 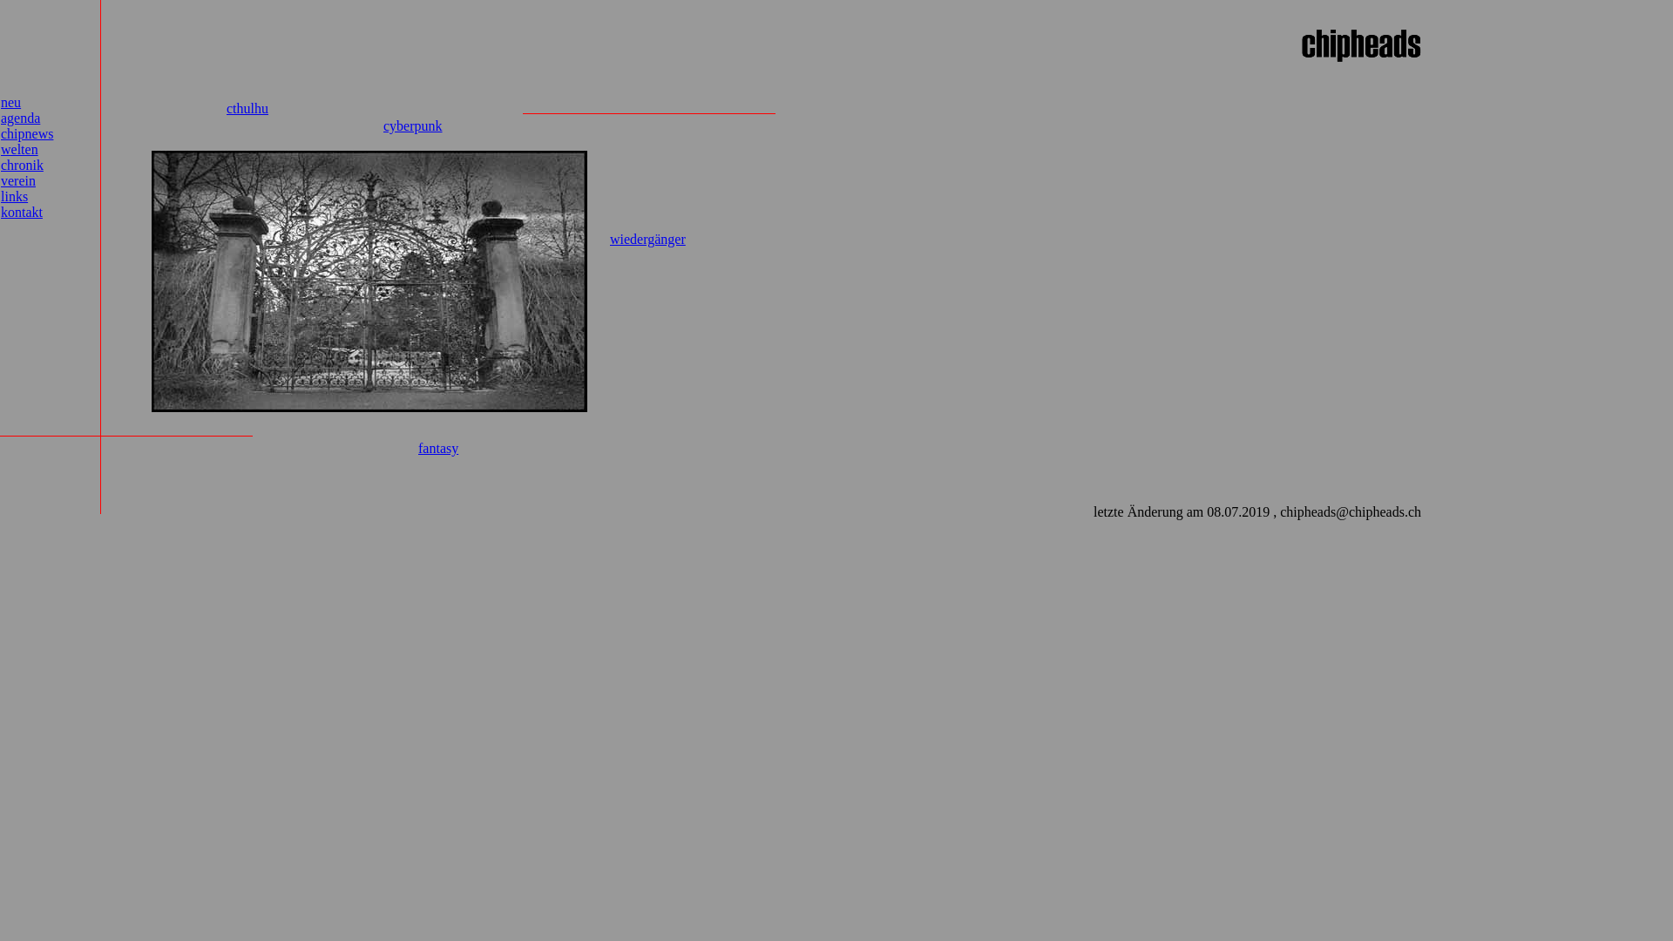 What do you see at coordinates (22, 213) in the screenshot?
I see `kontakt` at bounding box center [22, 213].